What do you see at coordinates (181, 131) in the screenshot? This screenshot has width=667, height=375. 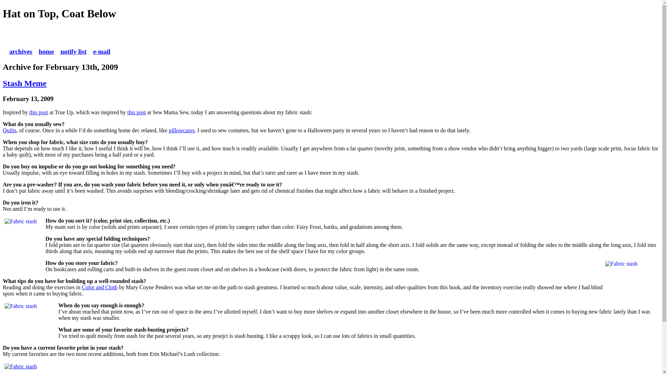 I see `pillowcases` at bounding box center [181, 131].